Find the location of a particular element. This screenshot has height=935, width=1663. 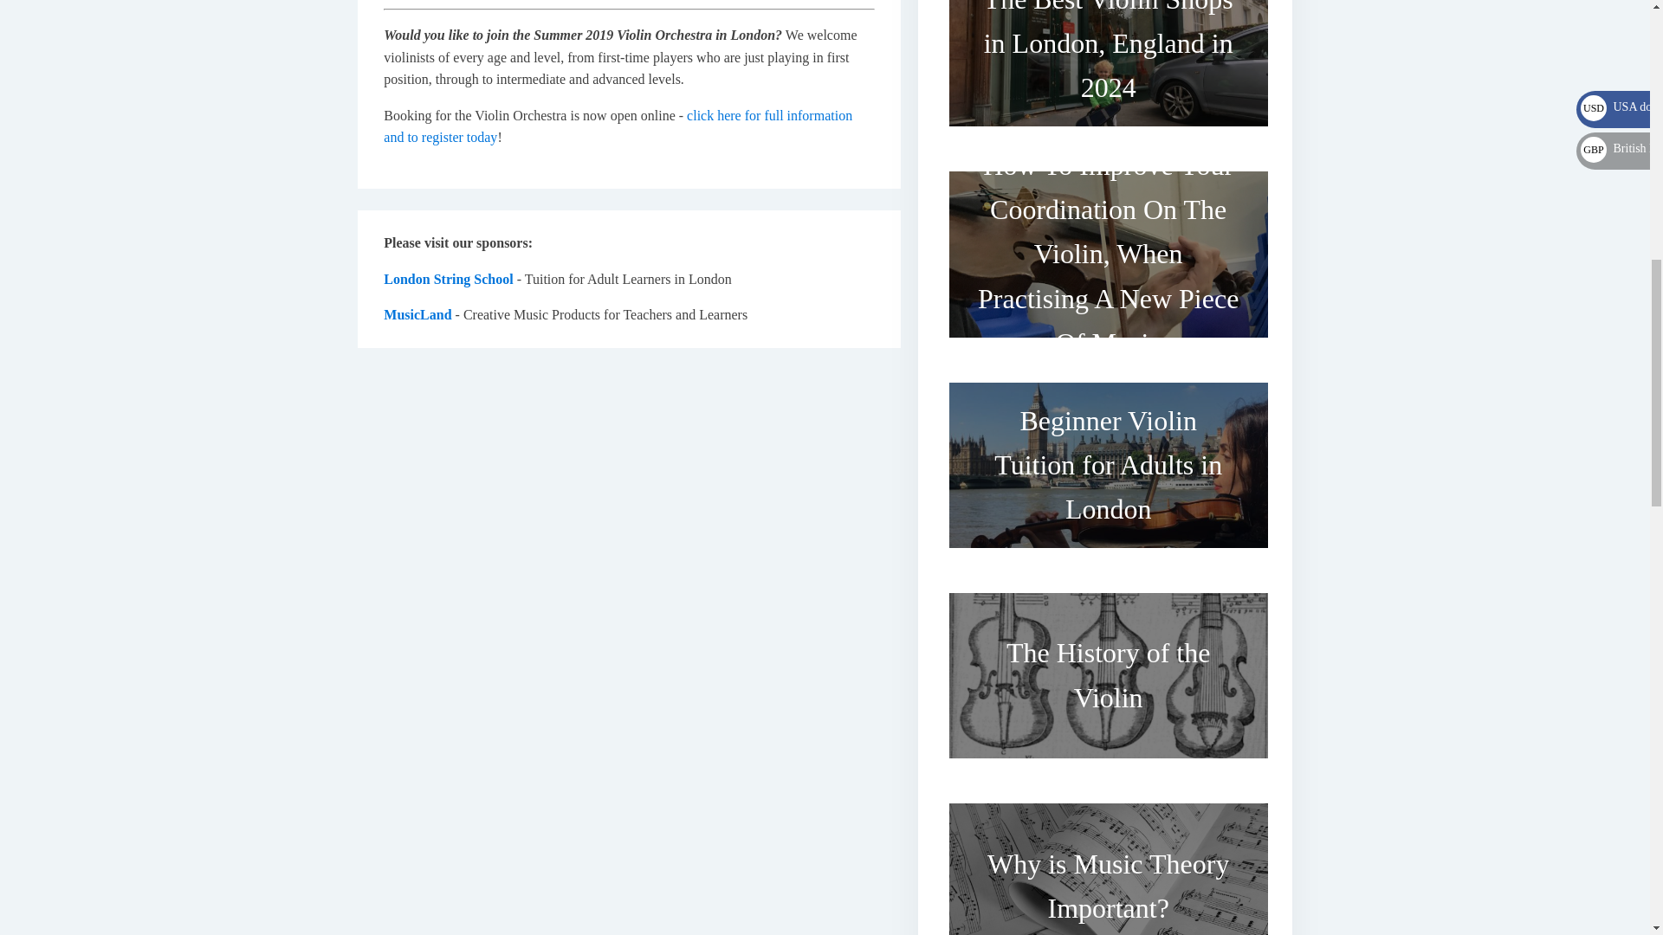

Why is Music Theory Important? is located at coordinates (1109, 862).